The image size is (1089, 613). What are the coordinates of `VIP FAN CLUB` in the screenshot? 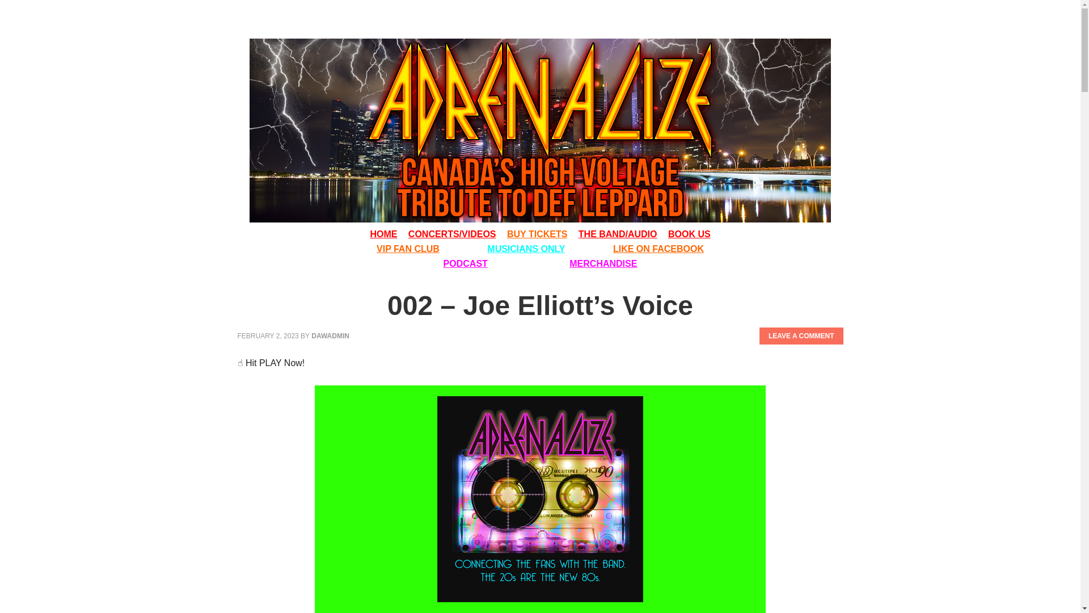 It's located at (408, 249).